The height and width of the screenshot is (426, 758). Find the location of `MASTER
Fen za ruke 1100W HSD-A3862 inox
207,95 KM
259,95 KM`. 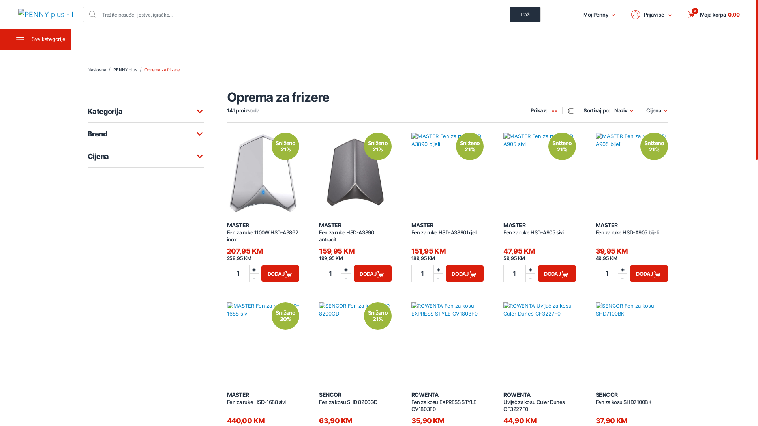

MASTER
Fen za ruke 1100W HSD-A3862 inox
207,95 KM
259,95 KM is located at coordinates (263, 241).